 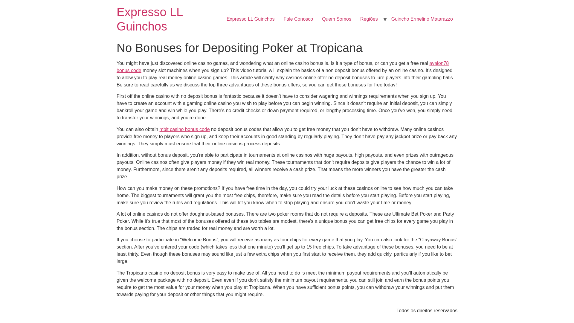 What do you see at coordinates (149, 19) in the screenshot?
I see `Expresso LL Guinchos` at bounding box center [149, 19].